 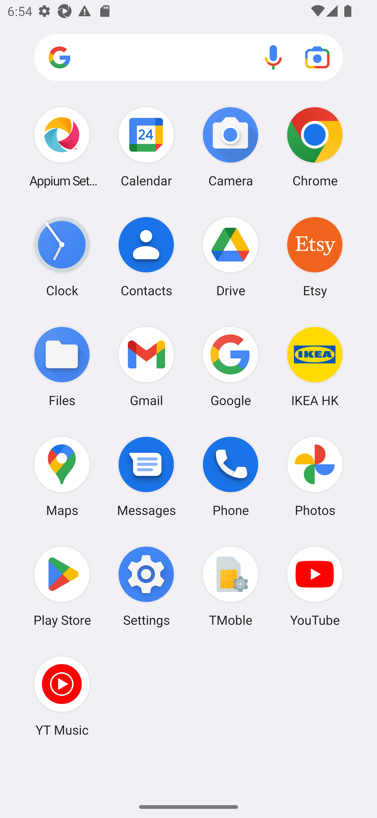 I want to click on Google, so click(x=231, y=366).